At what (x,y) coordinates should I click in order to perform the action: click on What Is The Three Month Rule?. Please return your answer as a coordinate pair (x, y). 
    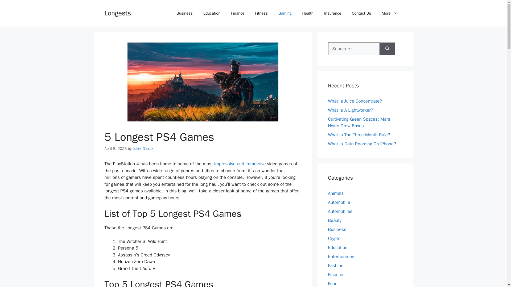
    Looking at the image, I should click on (359, 135).